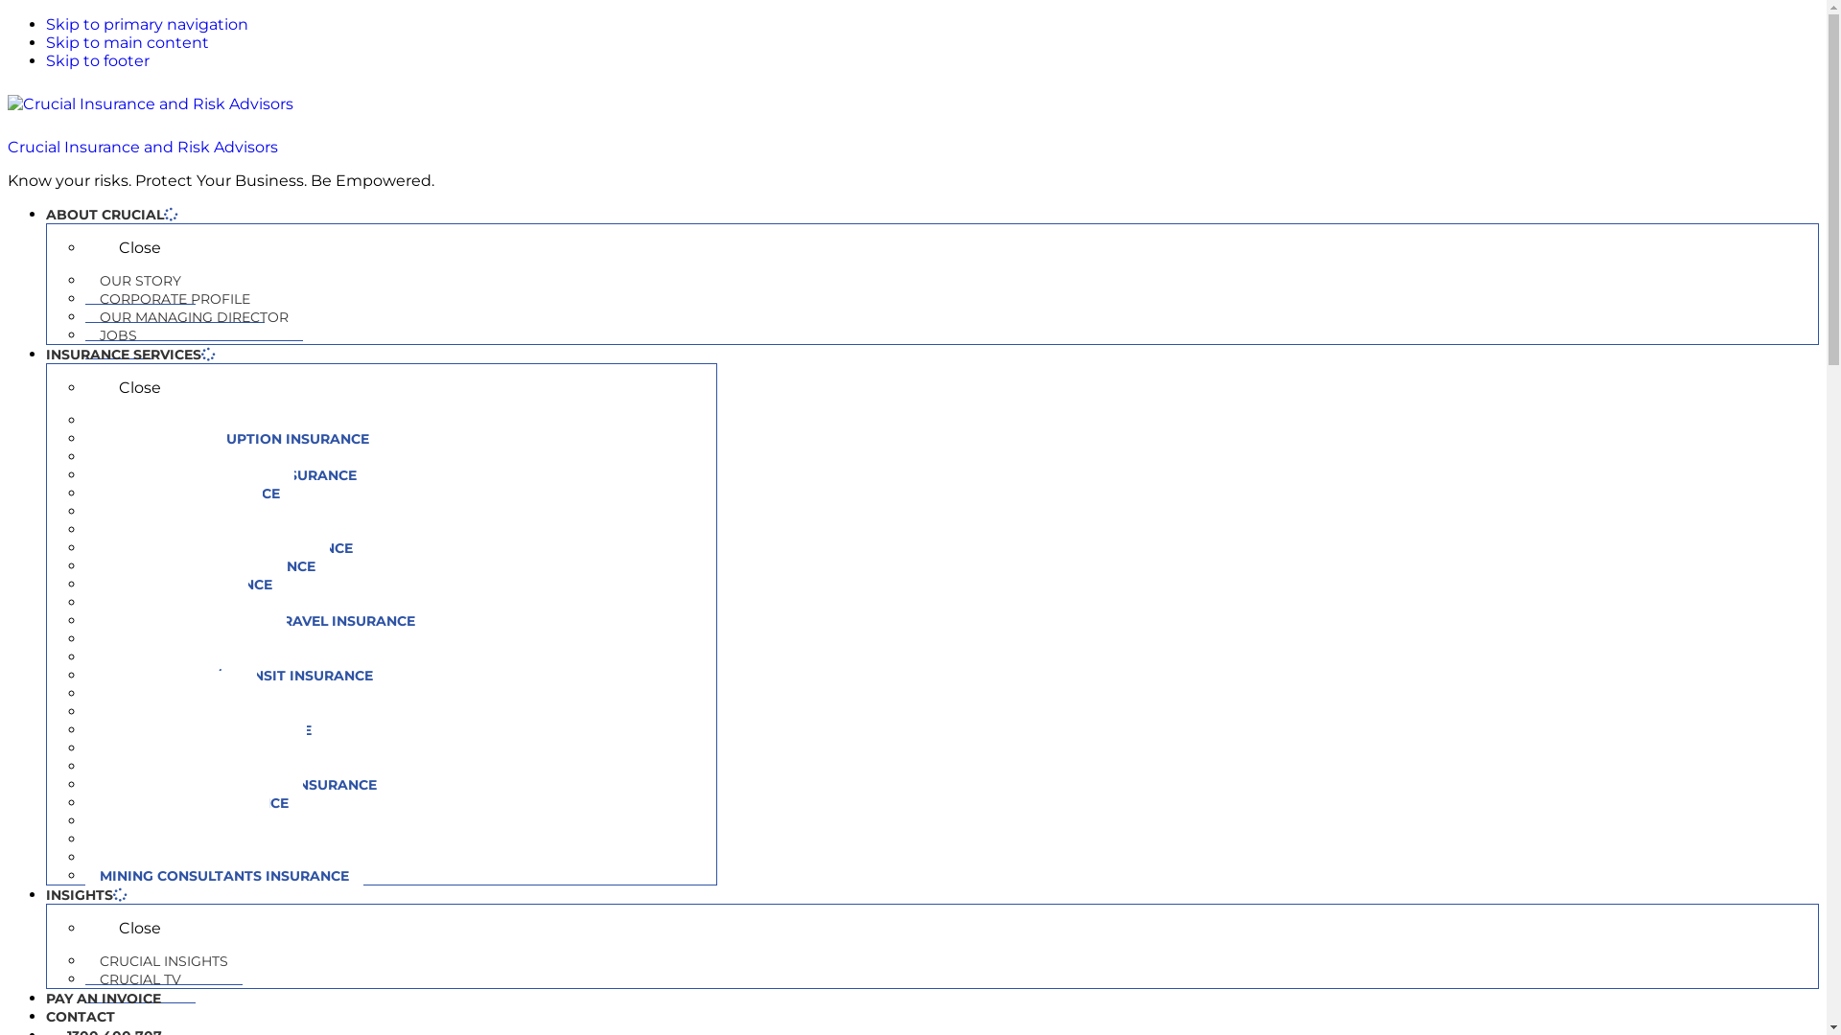 This screenshot has width=1841, height=1035. What do you see at coordinates (175, 512) in the screenshot?
I see `CAPTIVE INSURANCE` at bounding box center [175, 512].